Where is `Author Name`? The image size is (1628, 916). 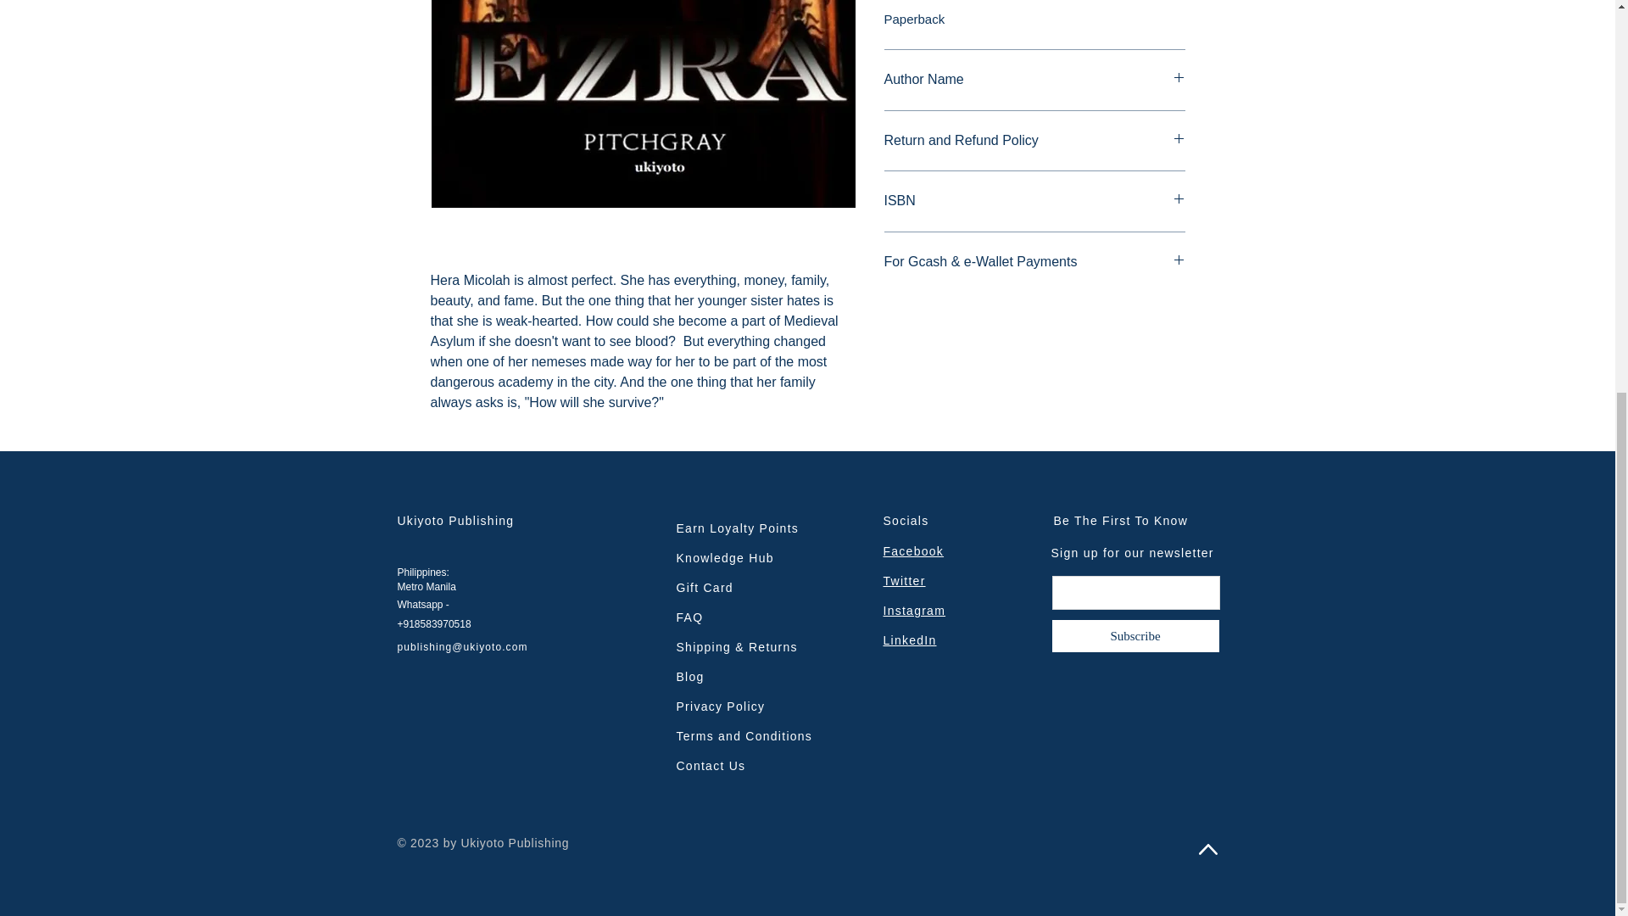 Author Name is located at coordinates (1034, 80).